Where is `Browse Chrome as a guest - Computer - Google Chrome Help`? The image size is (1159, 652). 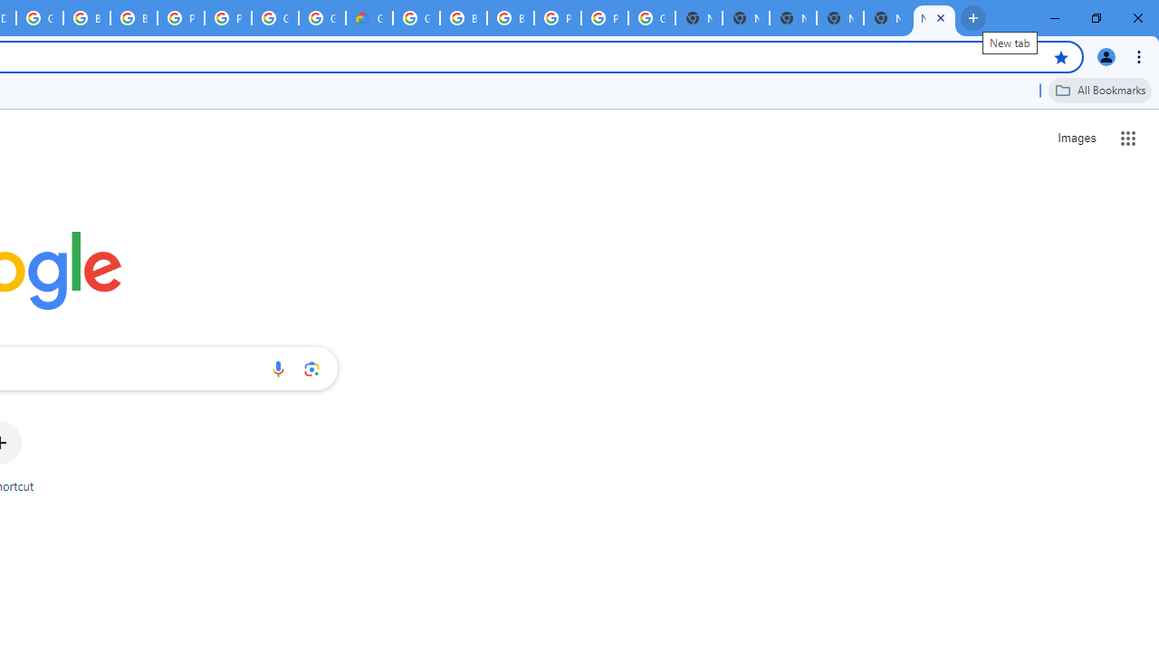 Browse Chrome as a guest - Computer - Google Chrome Help is located at coordinates (511, 18).